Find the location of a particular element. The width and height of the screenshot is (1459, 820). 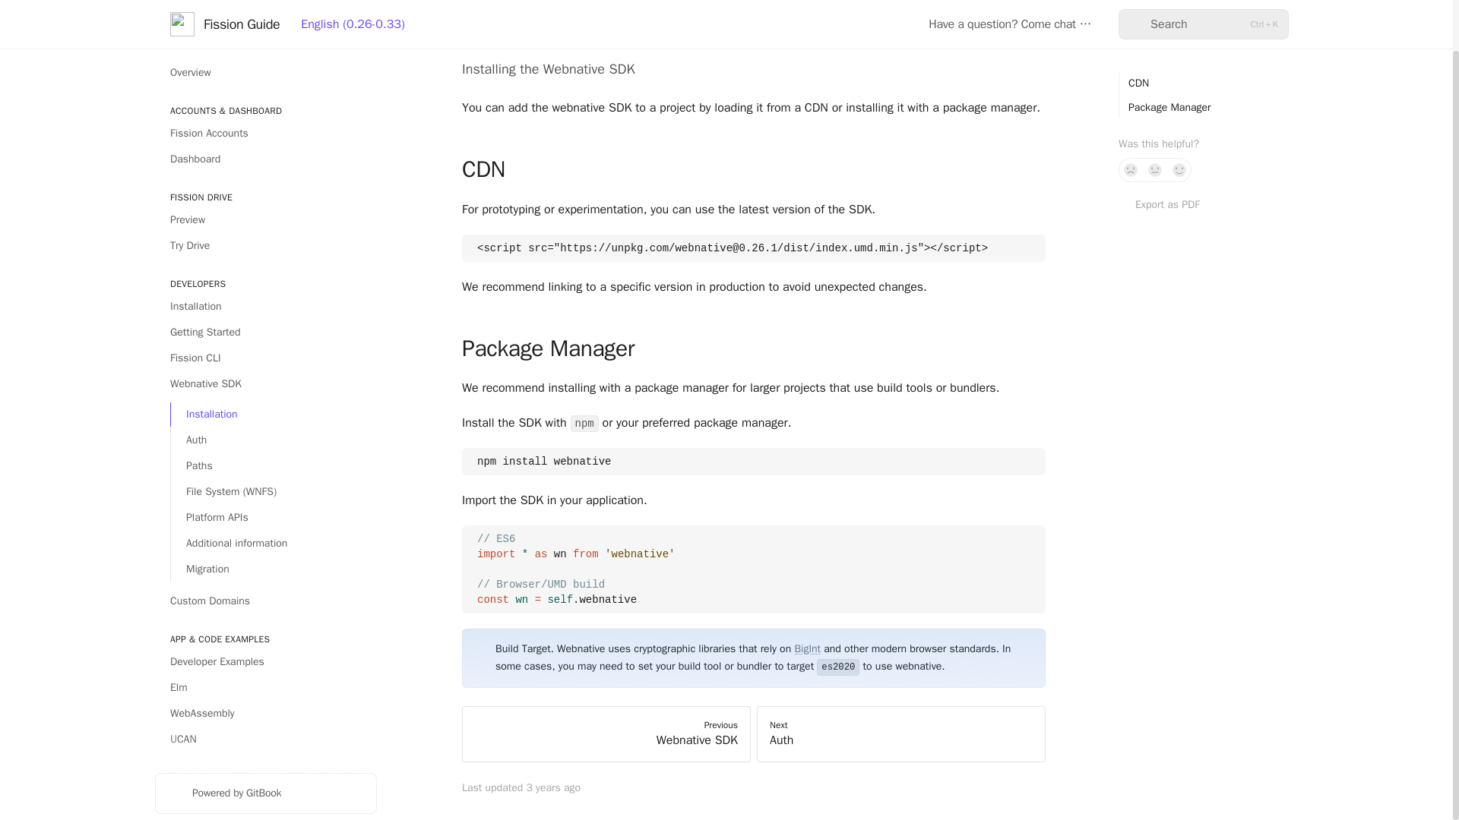

Preview is located at coordinates (265, 166).